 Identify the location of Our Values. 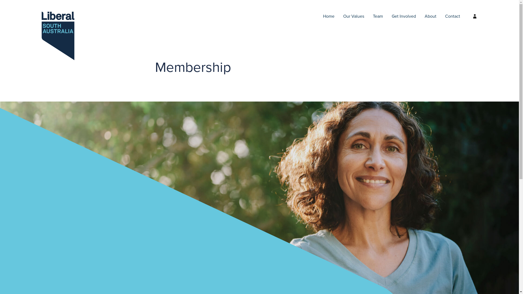
(354, 16).